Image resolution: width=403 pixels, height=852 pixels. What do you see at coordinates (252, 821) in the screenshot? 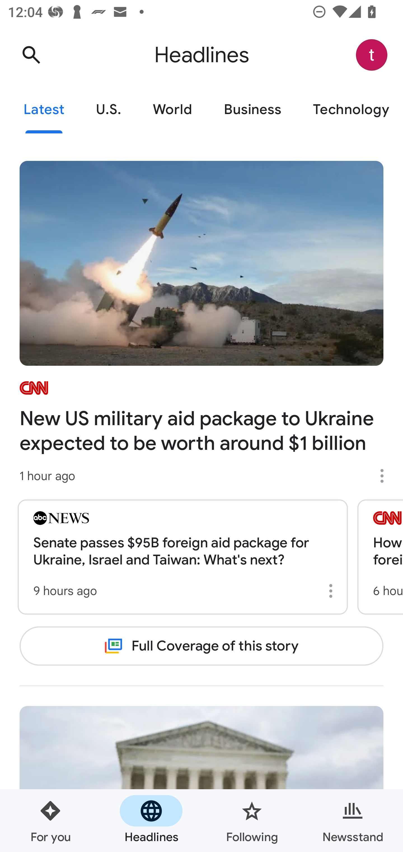
I see `Following` at bounding box center [252, 821].